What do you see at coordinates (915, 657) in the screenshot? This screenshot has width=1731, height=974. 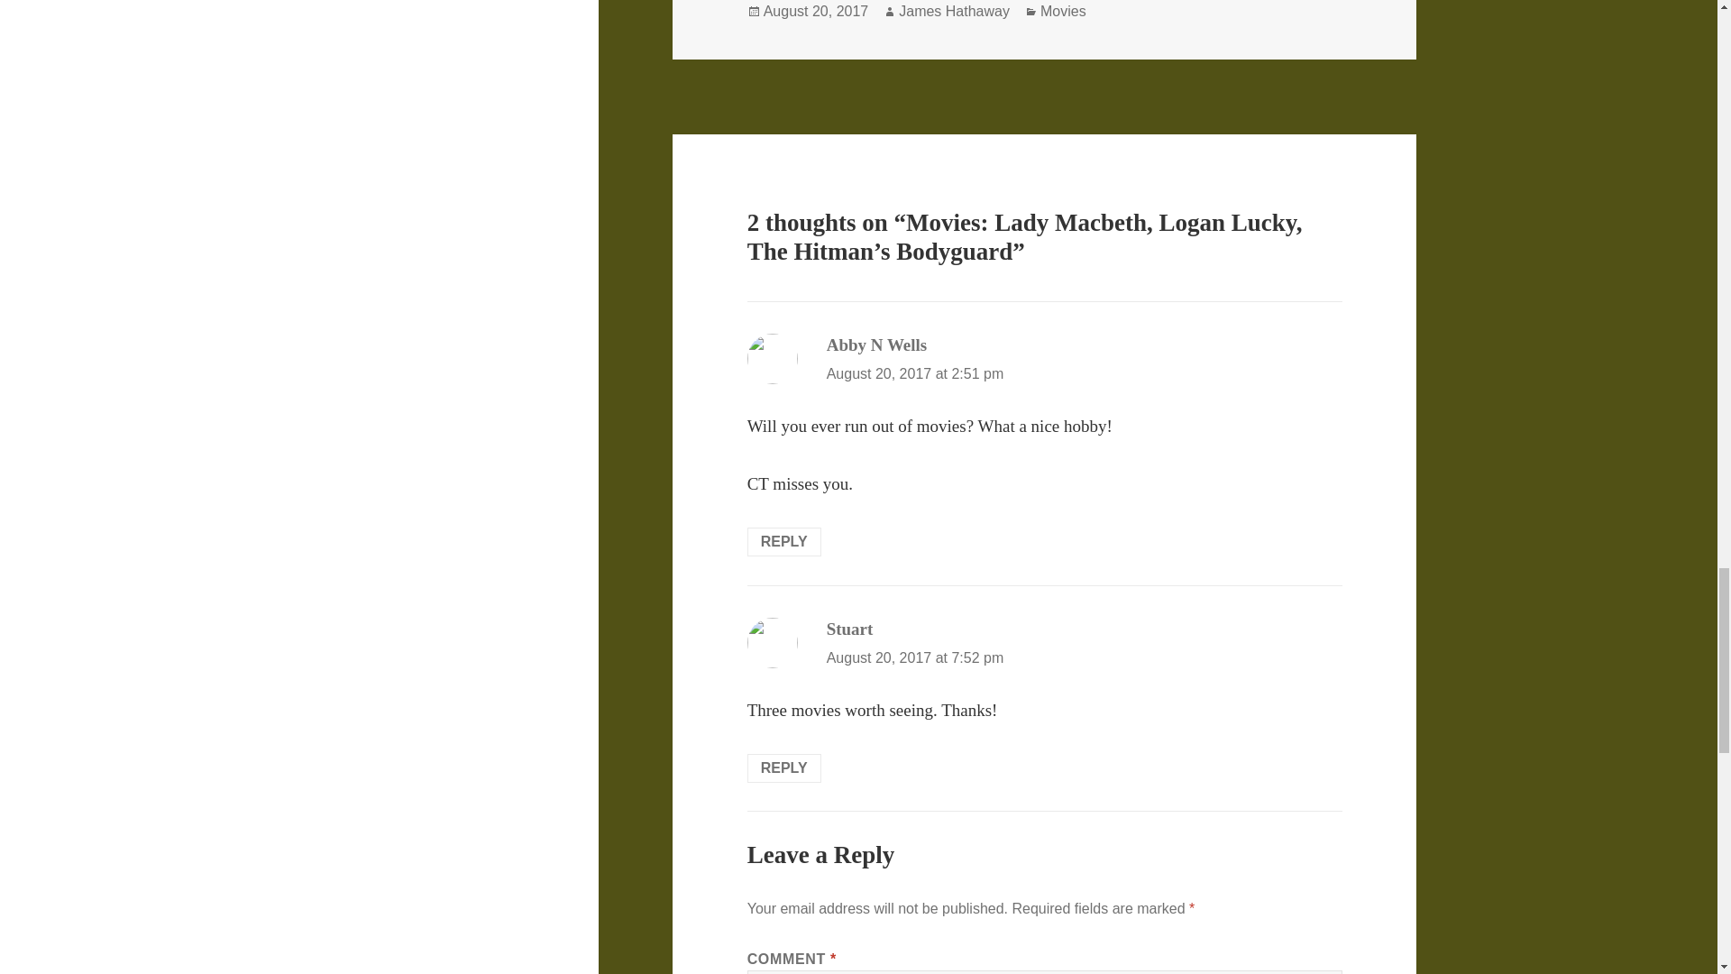 I see `August 20, 2017 at 7:52 pm` at bounding box center [915, 657].